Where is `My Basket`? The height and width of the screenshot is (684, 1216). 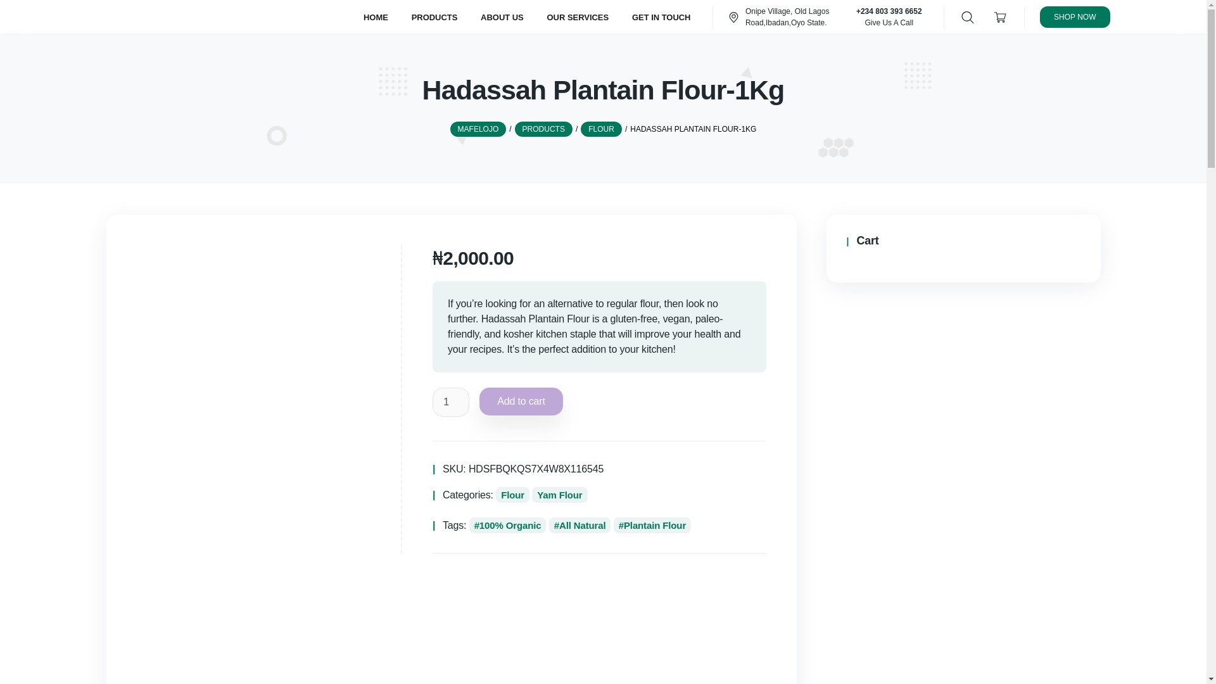 My Basket is located at coordinates (1000, 17).